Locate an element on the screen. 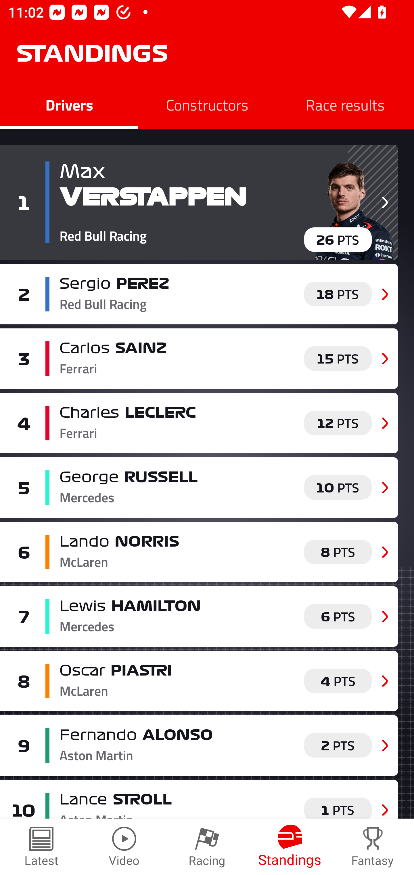 The height and width of the screenshot is (875, 414). 5 George RUSSELL Mercedes 10 PTS is located at coordinates (199, 488).